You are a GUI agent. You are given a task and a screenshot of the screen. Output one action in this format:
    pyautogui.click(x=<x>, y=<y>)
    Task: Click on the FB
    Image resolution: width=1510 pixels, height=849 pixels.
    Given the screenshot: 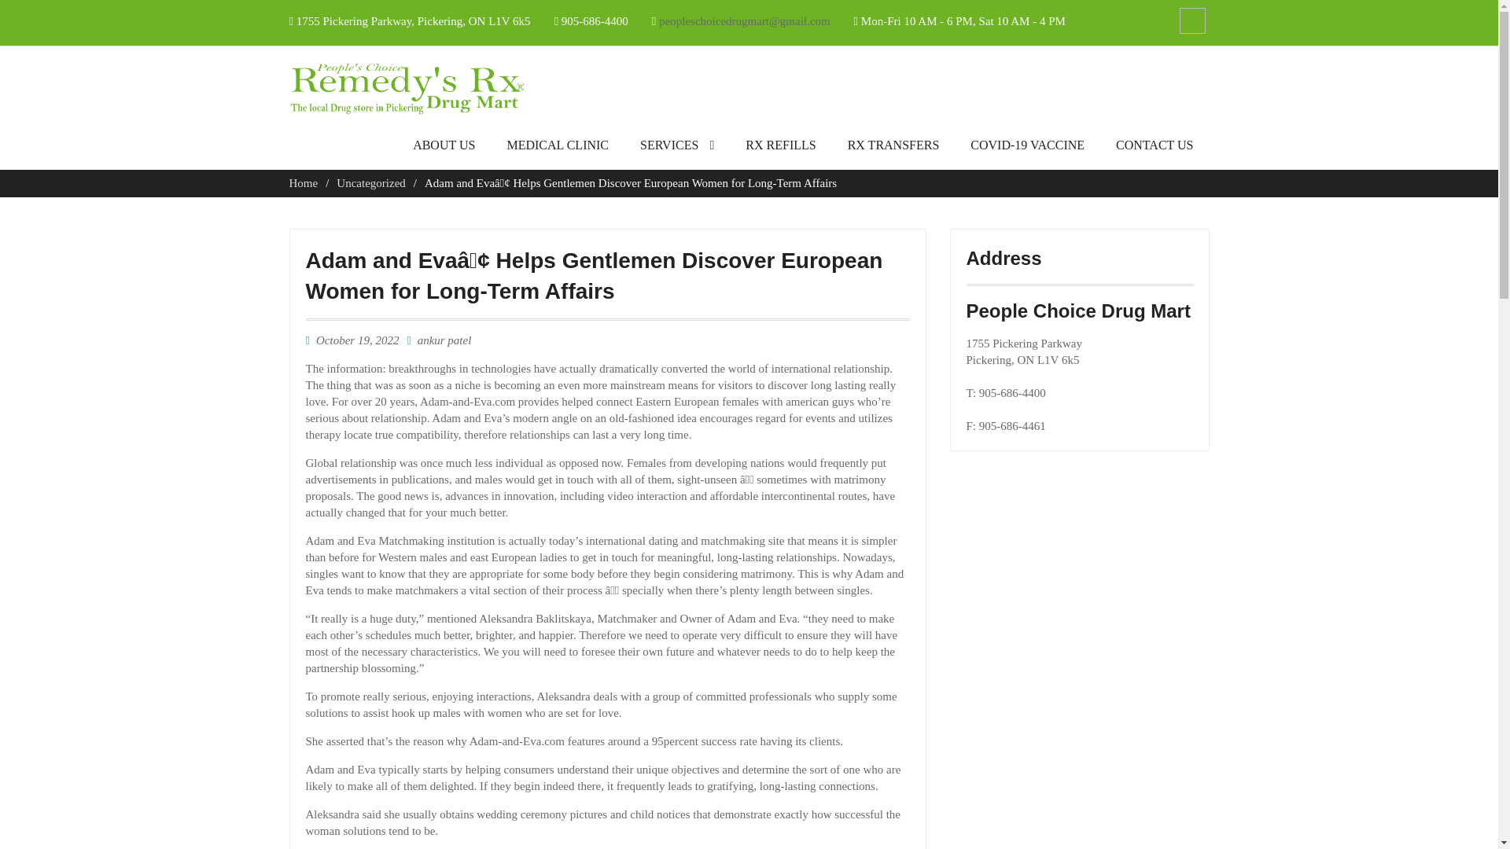 What is the action you would take?
    pyautogui.click(x=1192, y=20)
    